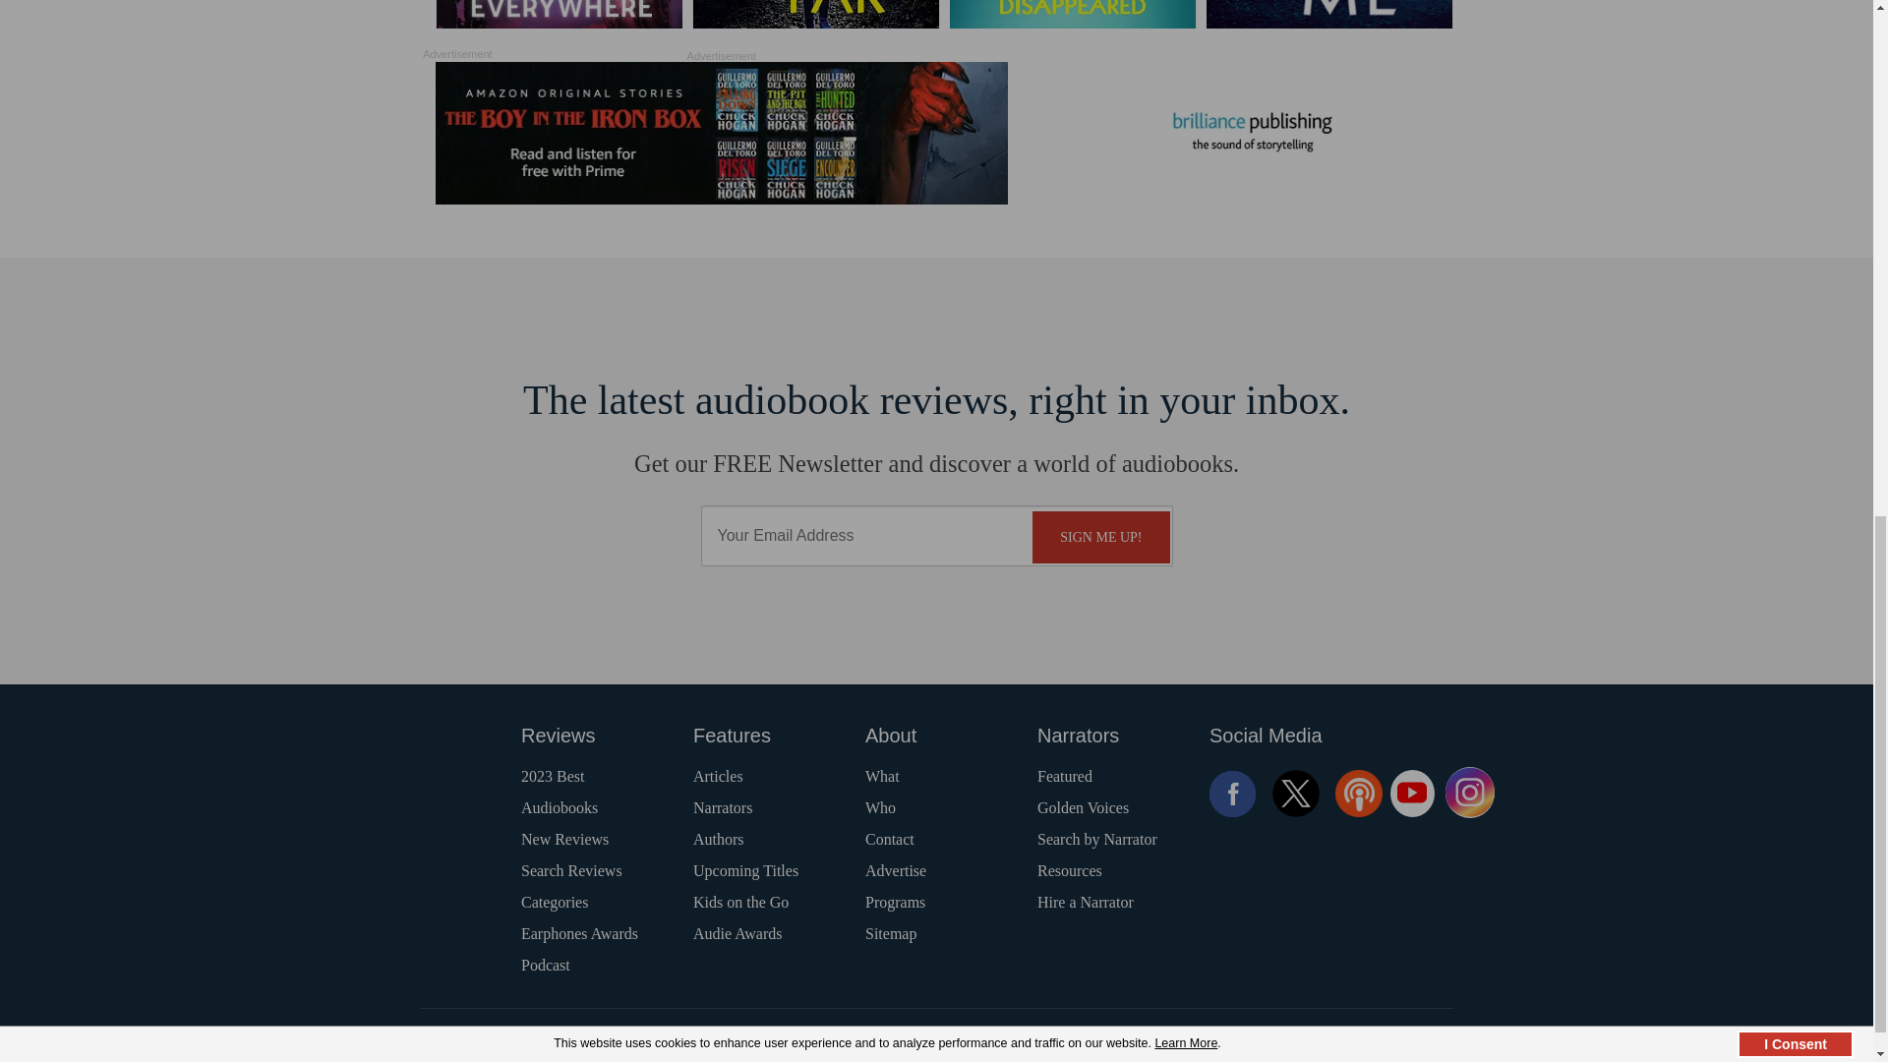  What do you see at coordinates (1470, 793) in the screenshot?
I see `Instagram` at bounding box center [1470, 793].